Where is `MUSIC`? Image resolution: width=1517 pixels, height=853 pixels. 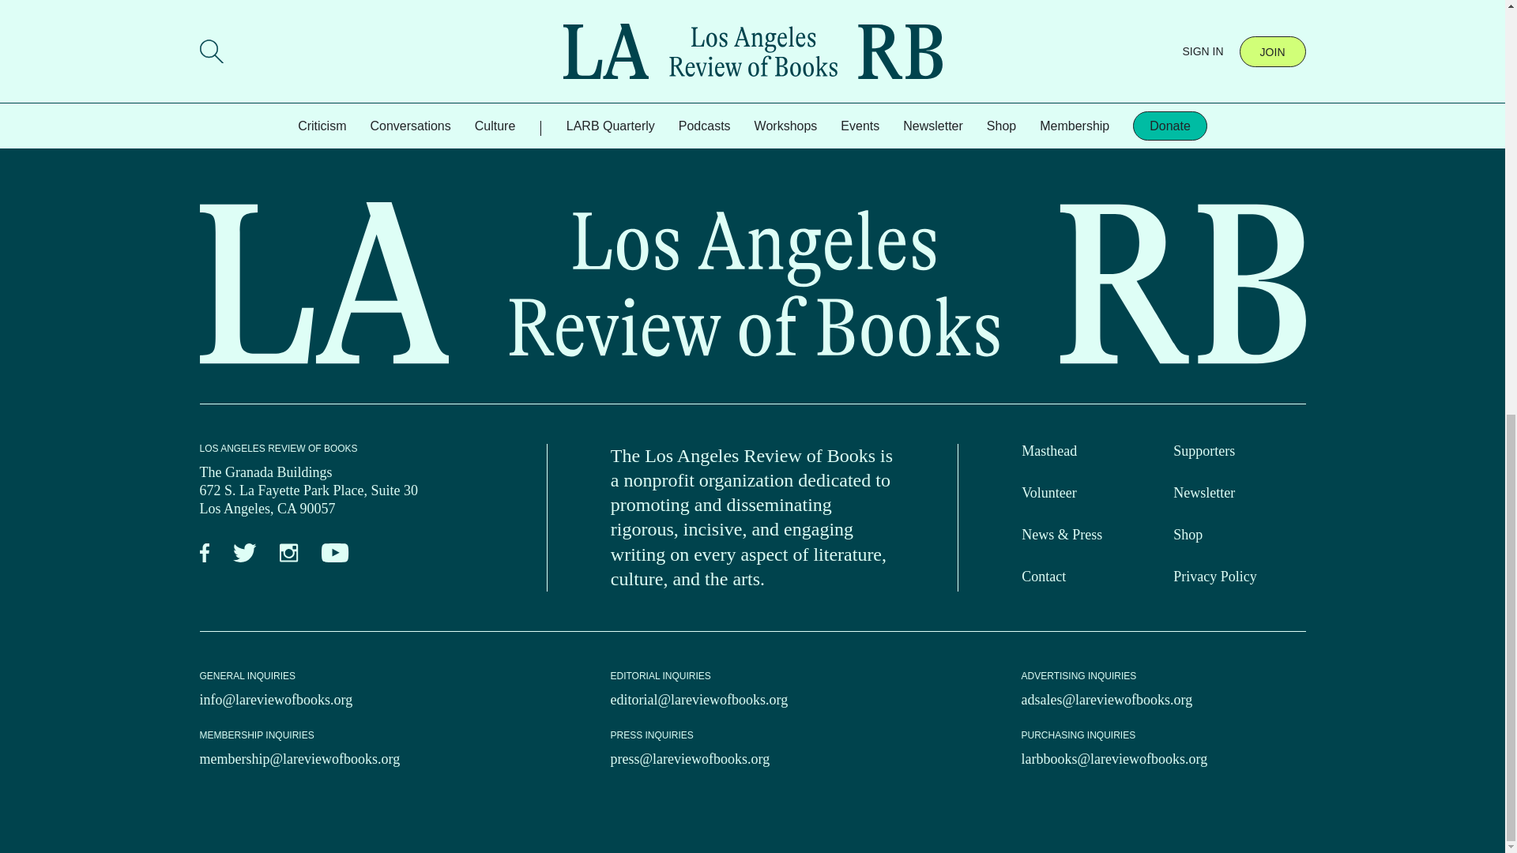
MUSIC is located at coordinates (280, 107).